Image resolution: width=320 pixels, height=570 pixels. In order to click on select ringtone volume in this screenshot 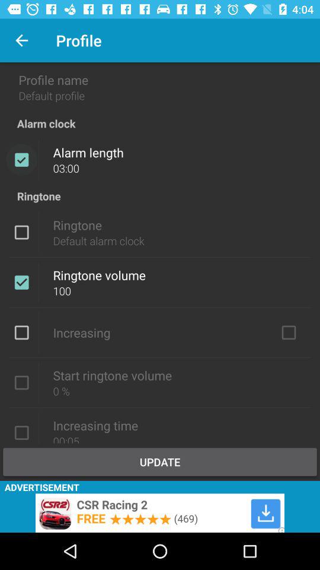, I will do `click(21, 282)`.